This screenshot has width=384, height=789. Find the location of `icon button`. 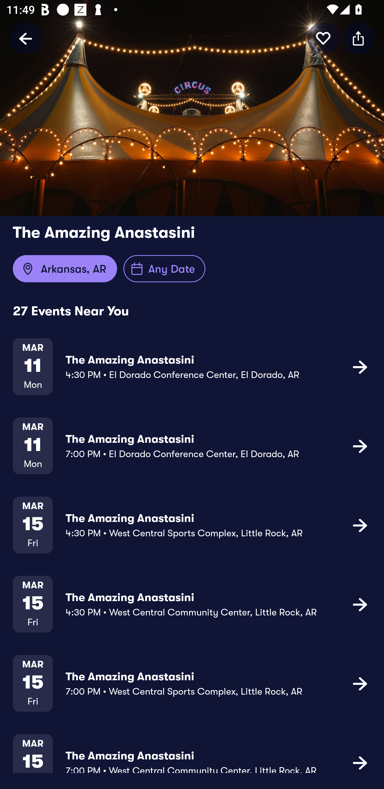

icon button is located at coordinates (323, 38).